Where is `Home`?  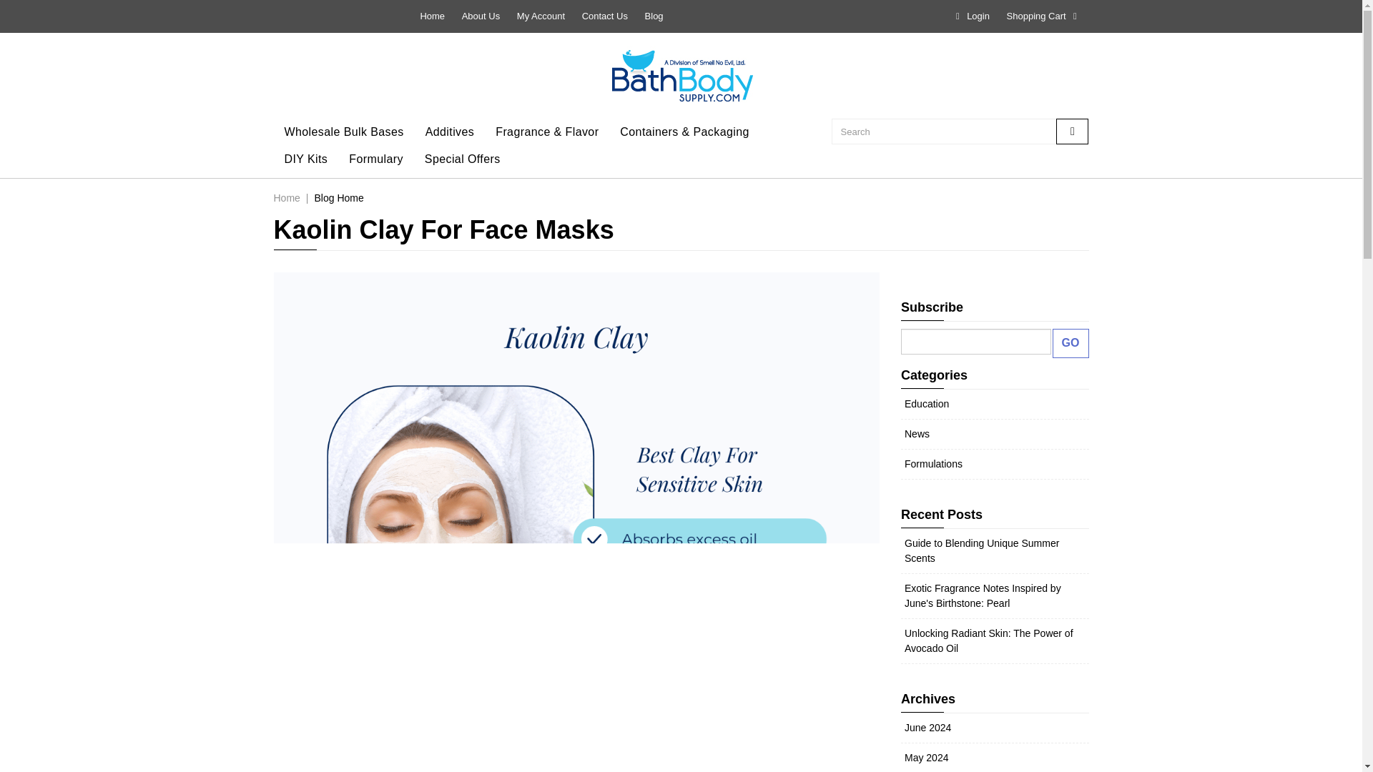
Home is located at coordinates (286, 197).